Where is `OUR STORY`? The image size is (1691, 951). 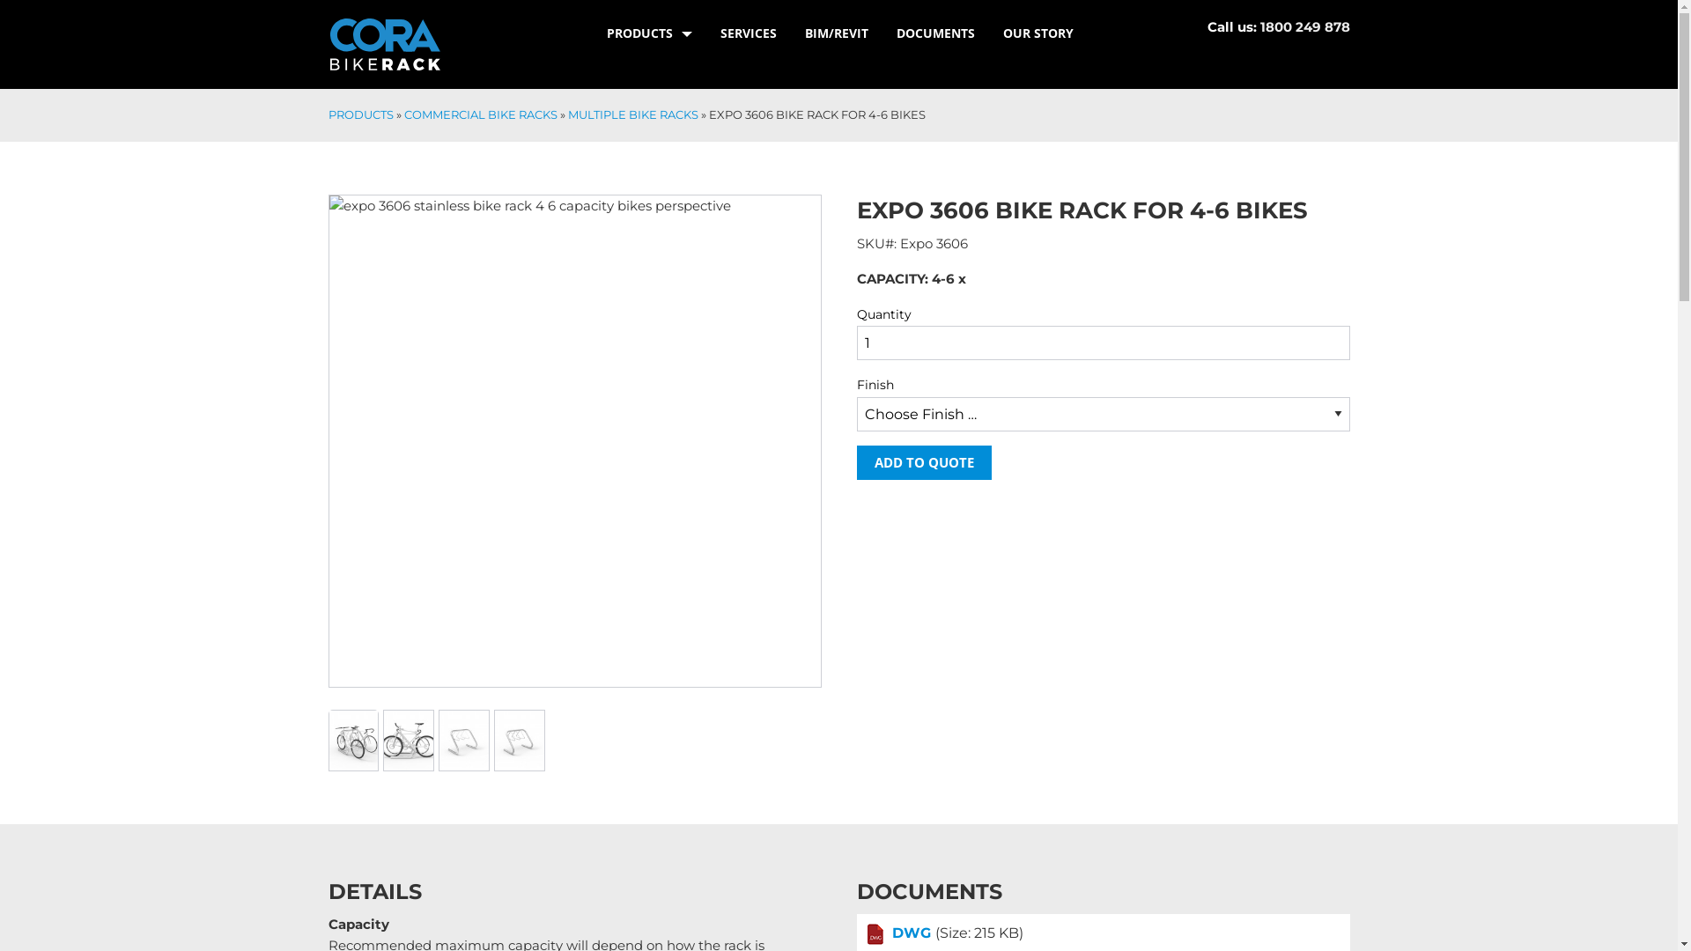
OUR STORY is located at coordinates (1037, 33).